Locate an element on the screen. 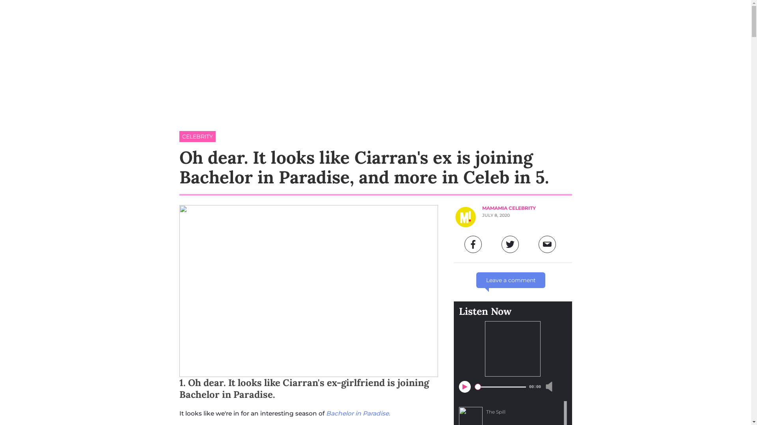 The image size is (757, 425). CELEBRITY is located at coordinates (197, 137).